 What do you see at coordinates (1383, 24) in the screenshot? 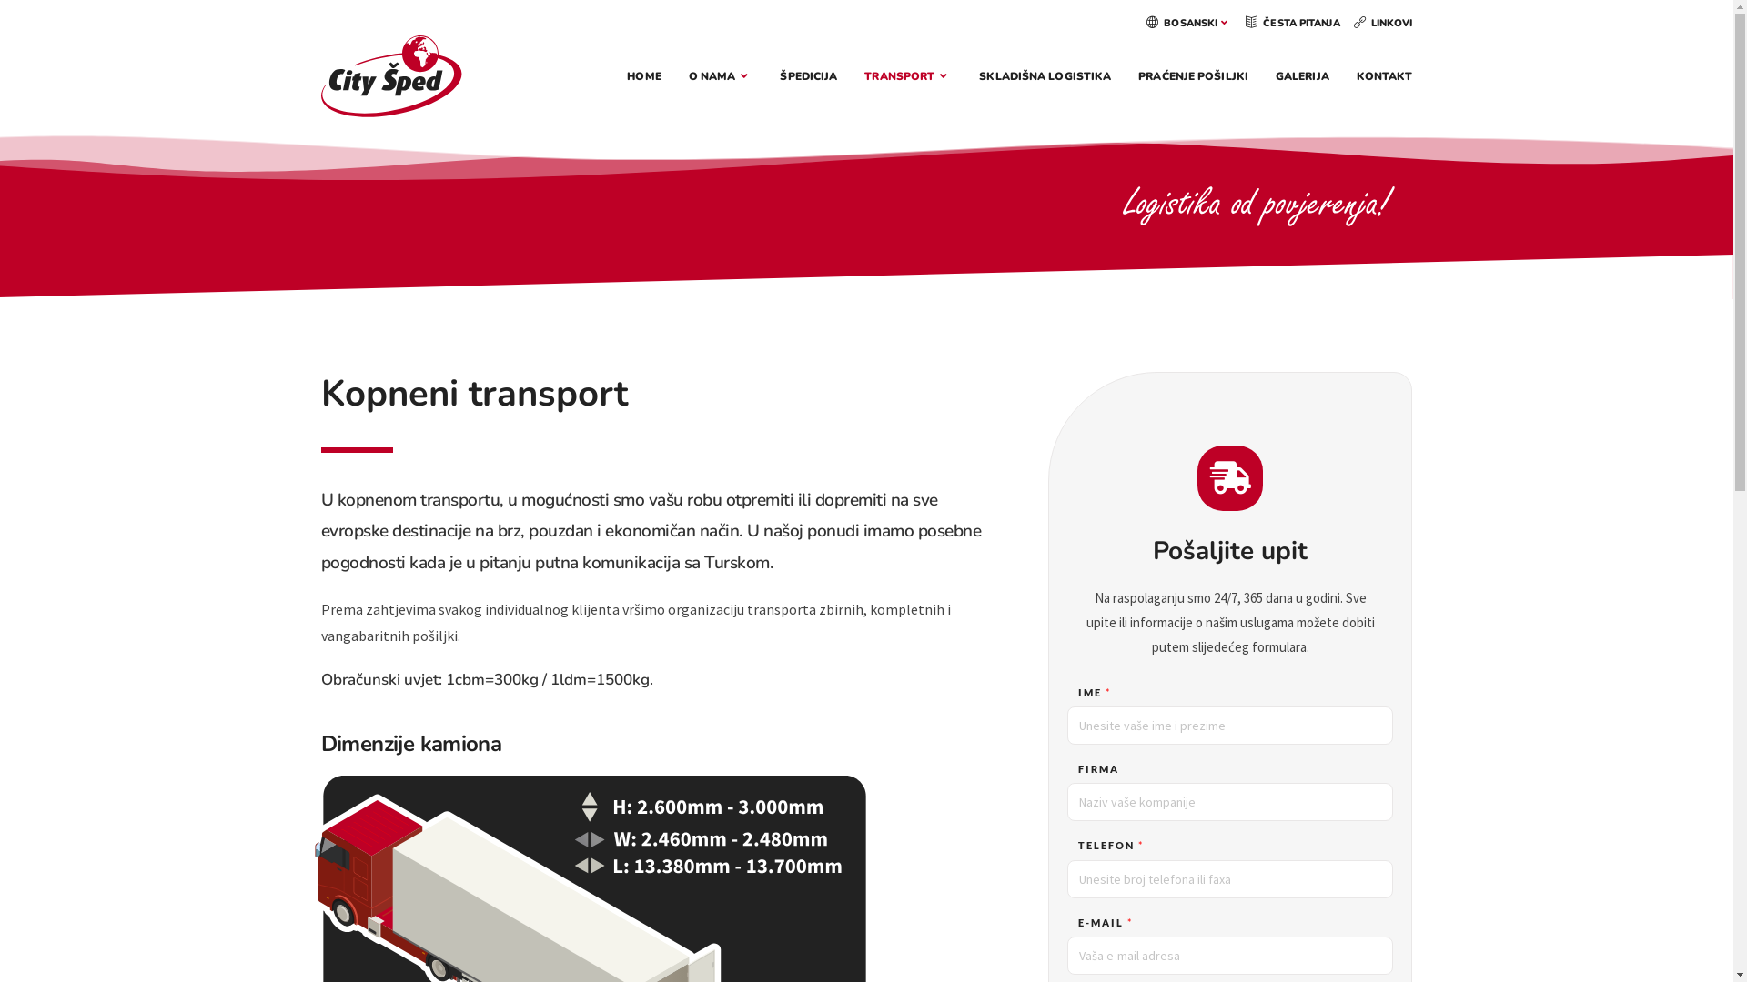
I see `LINKOVI` at bounding box center [1383, 24].